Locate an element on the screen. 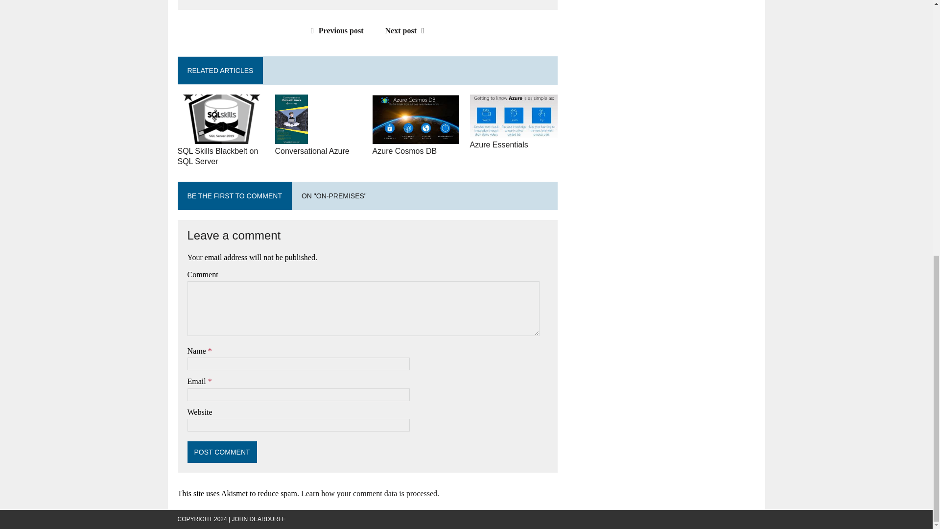 The height and width of the screenshot is (529, 940). Conversational Azure is located at coordinates (312, 151).